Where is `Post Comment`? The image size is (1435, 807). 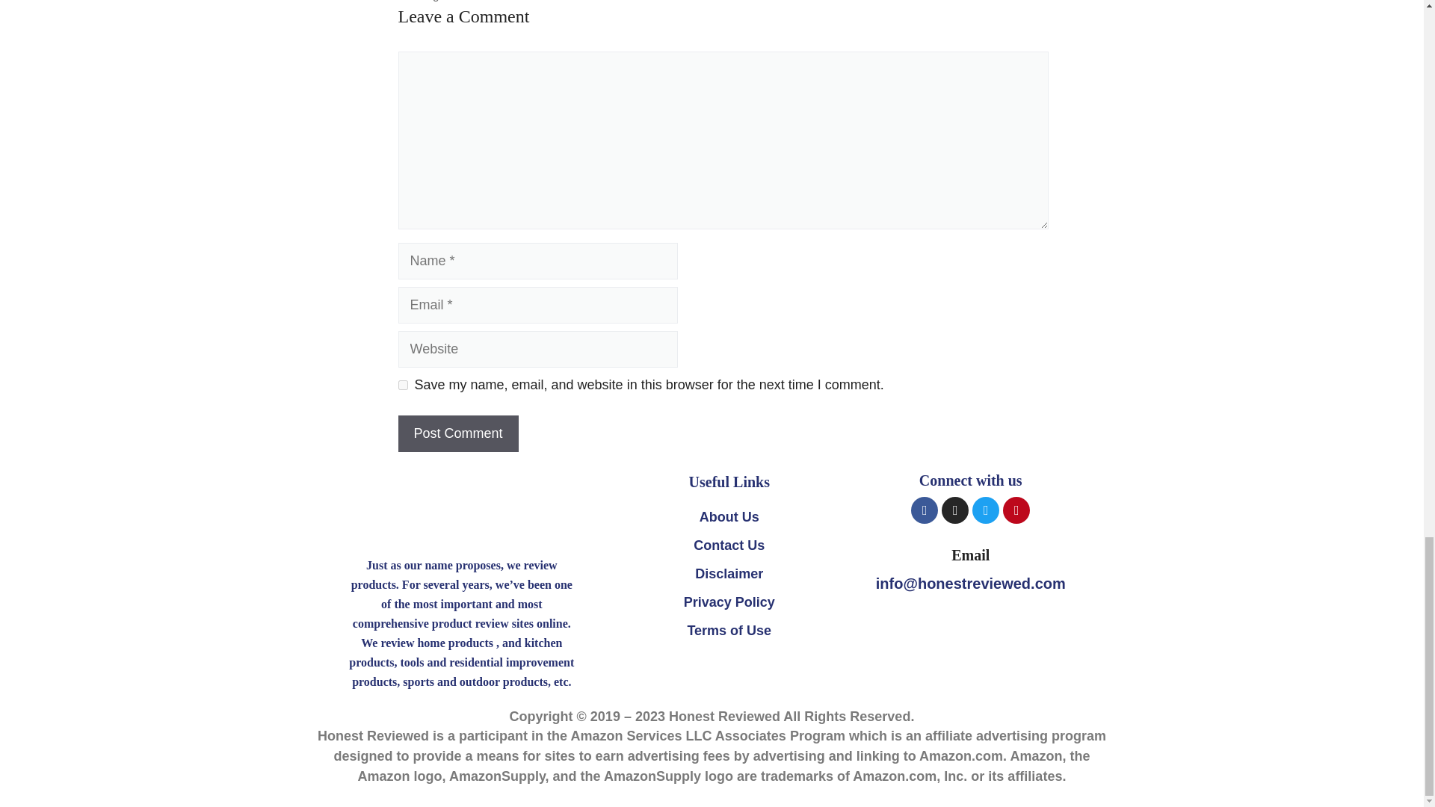 Post Comment is located at coordinates (457, 433).